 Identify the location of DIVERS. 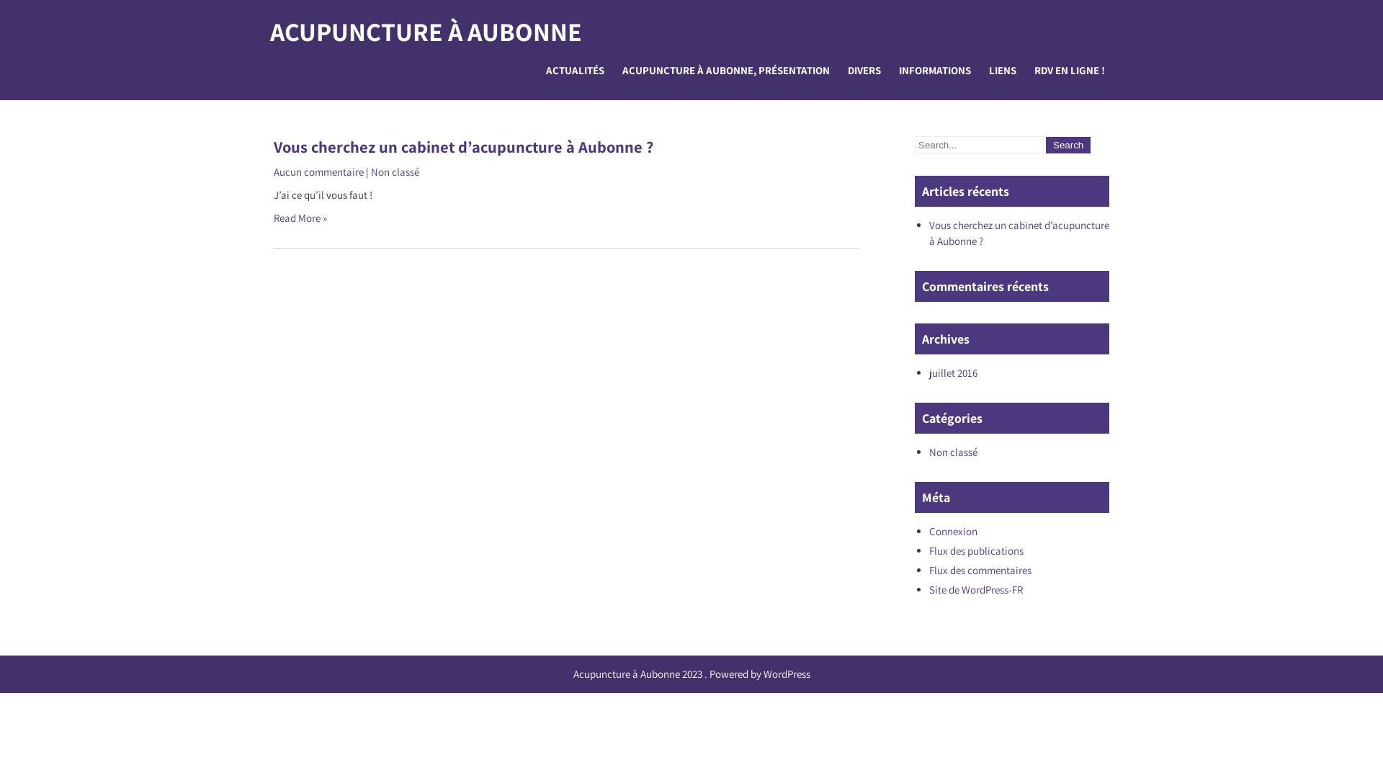
(864, 71).